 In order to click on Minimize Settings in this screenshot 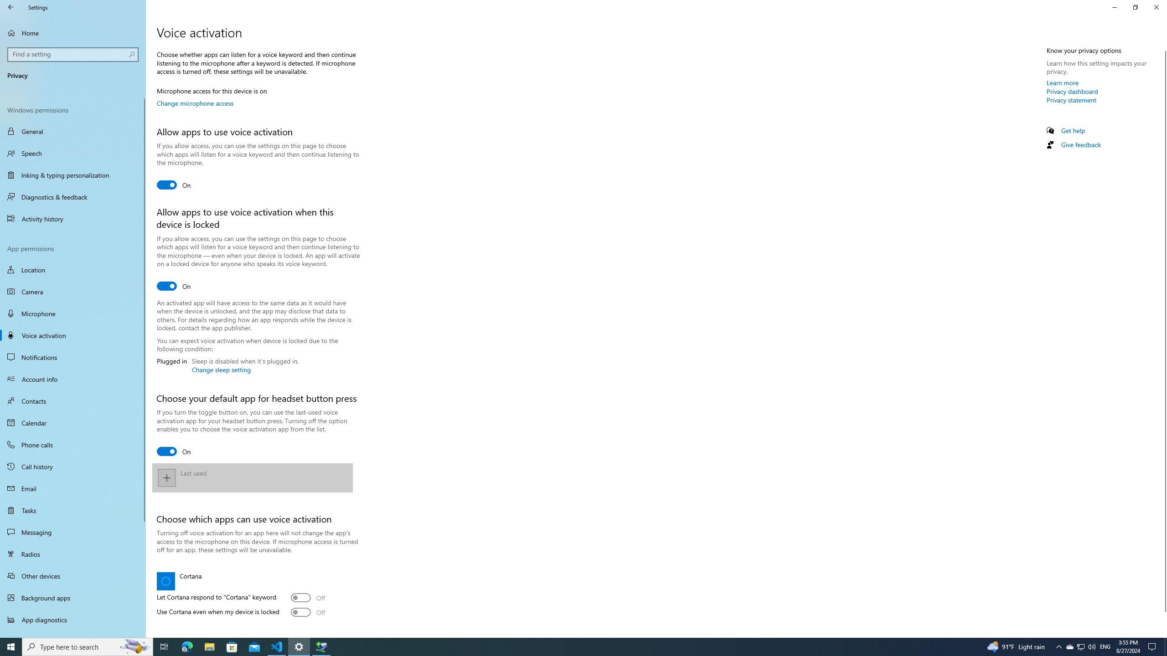, I will do `click(1114, 7)`.